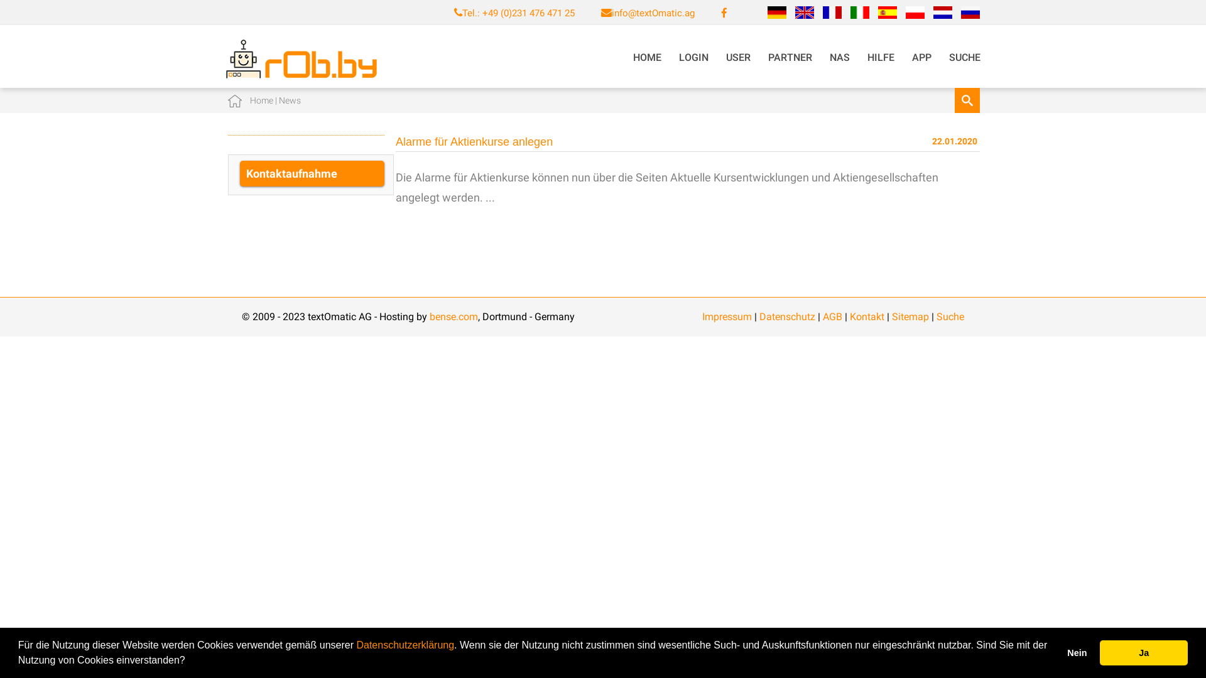 This screenshot has width=1206, height=678. I want to click on Kontaktaufnahme, so click(312, 173).